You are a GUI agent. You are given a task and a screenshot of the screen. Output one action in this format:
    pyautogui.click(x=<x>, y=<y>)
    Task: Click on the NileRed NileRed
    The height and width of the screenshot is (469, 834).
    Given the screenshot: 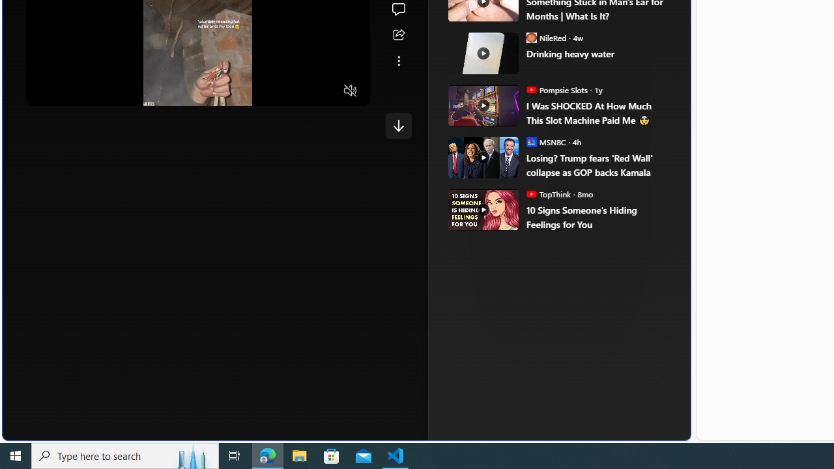 What is the action you would take?
    pyautogui.click(x=546, y=38)
    